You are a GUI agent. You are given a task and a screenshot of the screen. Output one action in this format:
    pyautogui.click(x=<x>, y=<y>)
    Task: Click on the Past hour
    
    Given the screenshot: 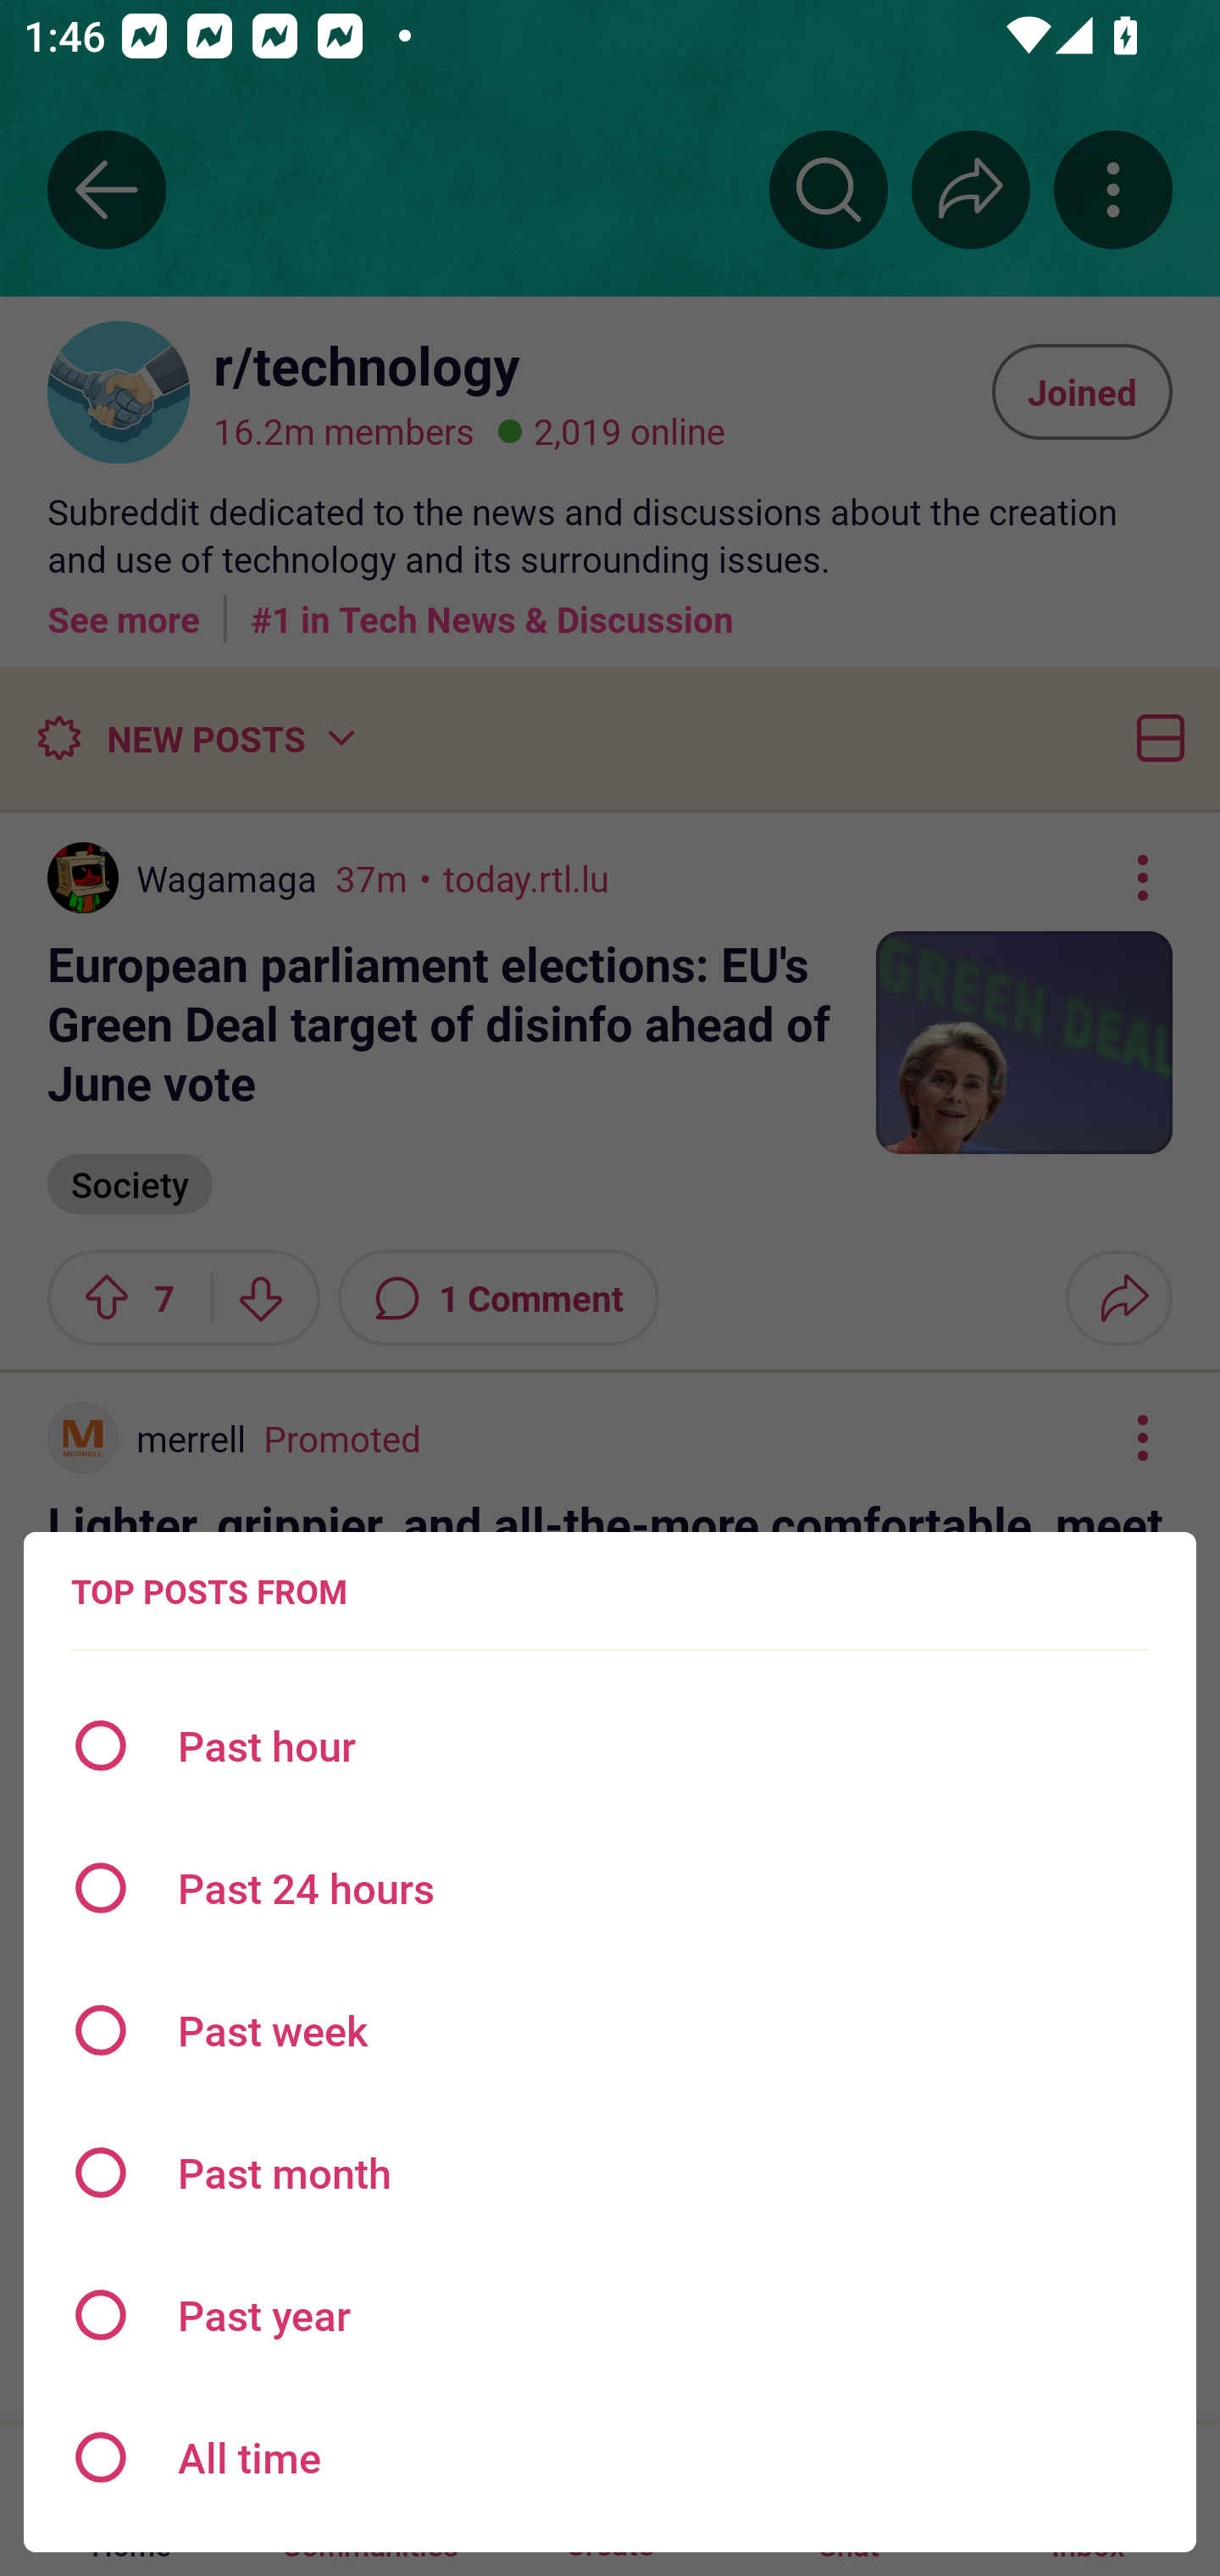 What is the action you would take?
    pyautogui.click(x=610, y=1746)
    